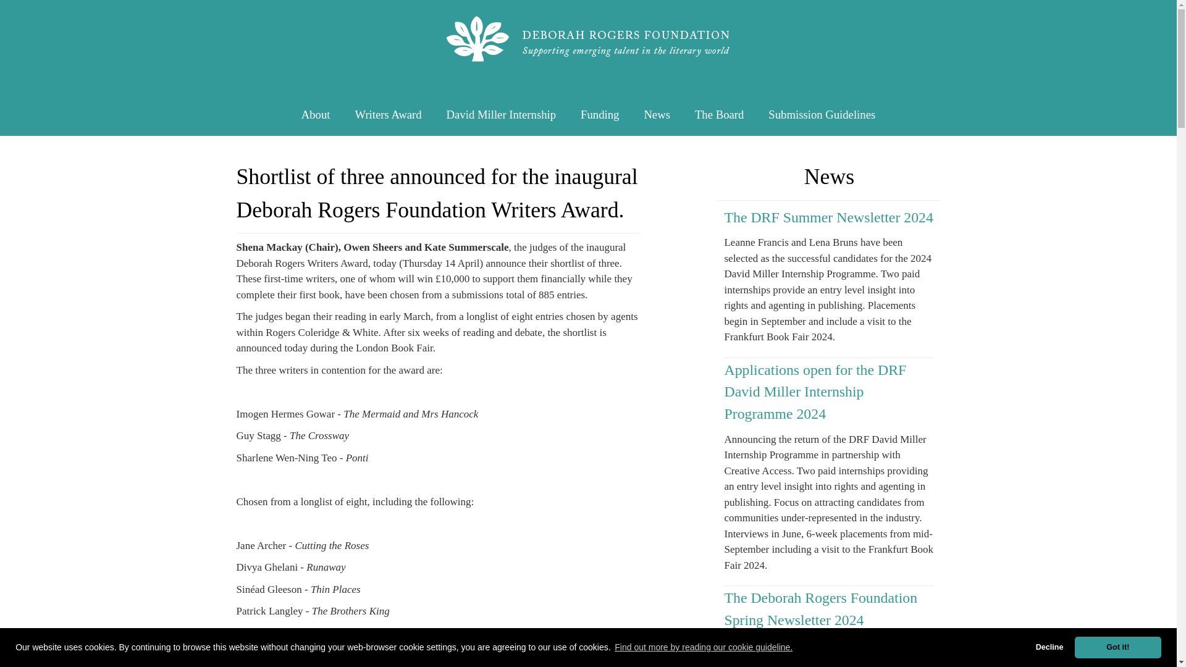 Image resolution: width=1186 pixels, height=667 pixels. I want to click on News, so click(657, 114).